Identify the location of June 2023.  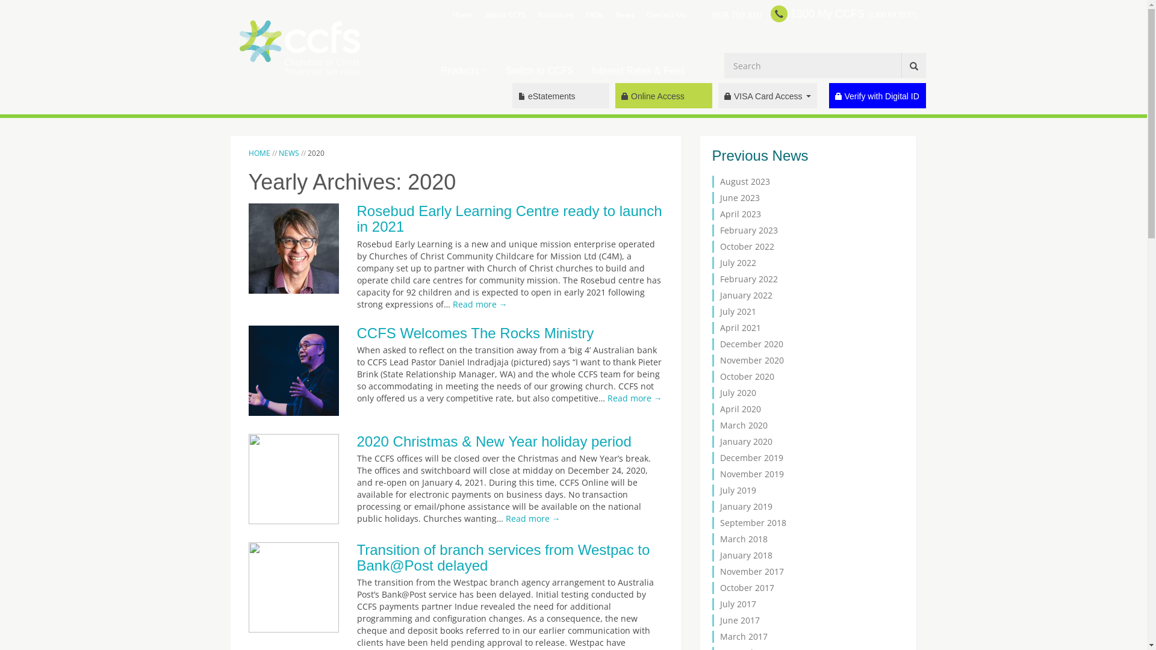
(740, 197).